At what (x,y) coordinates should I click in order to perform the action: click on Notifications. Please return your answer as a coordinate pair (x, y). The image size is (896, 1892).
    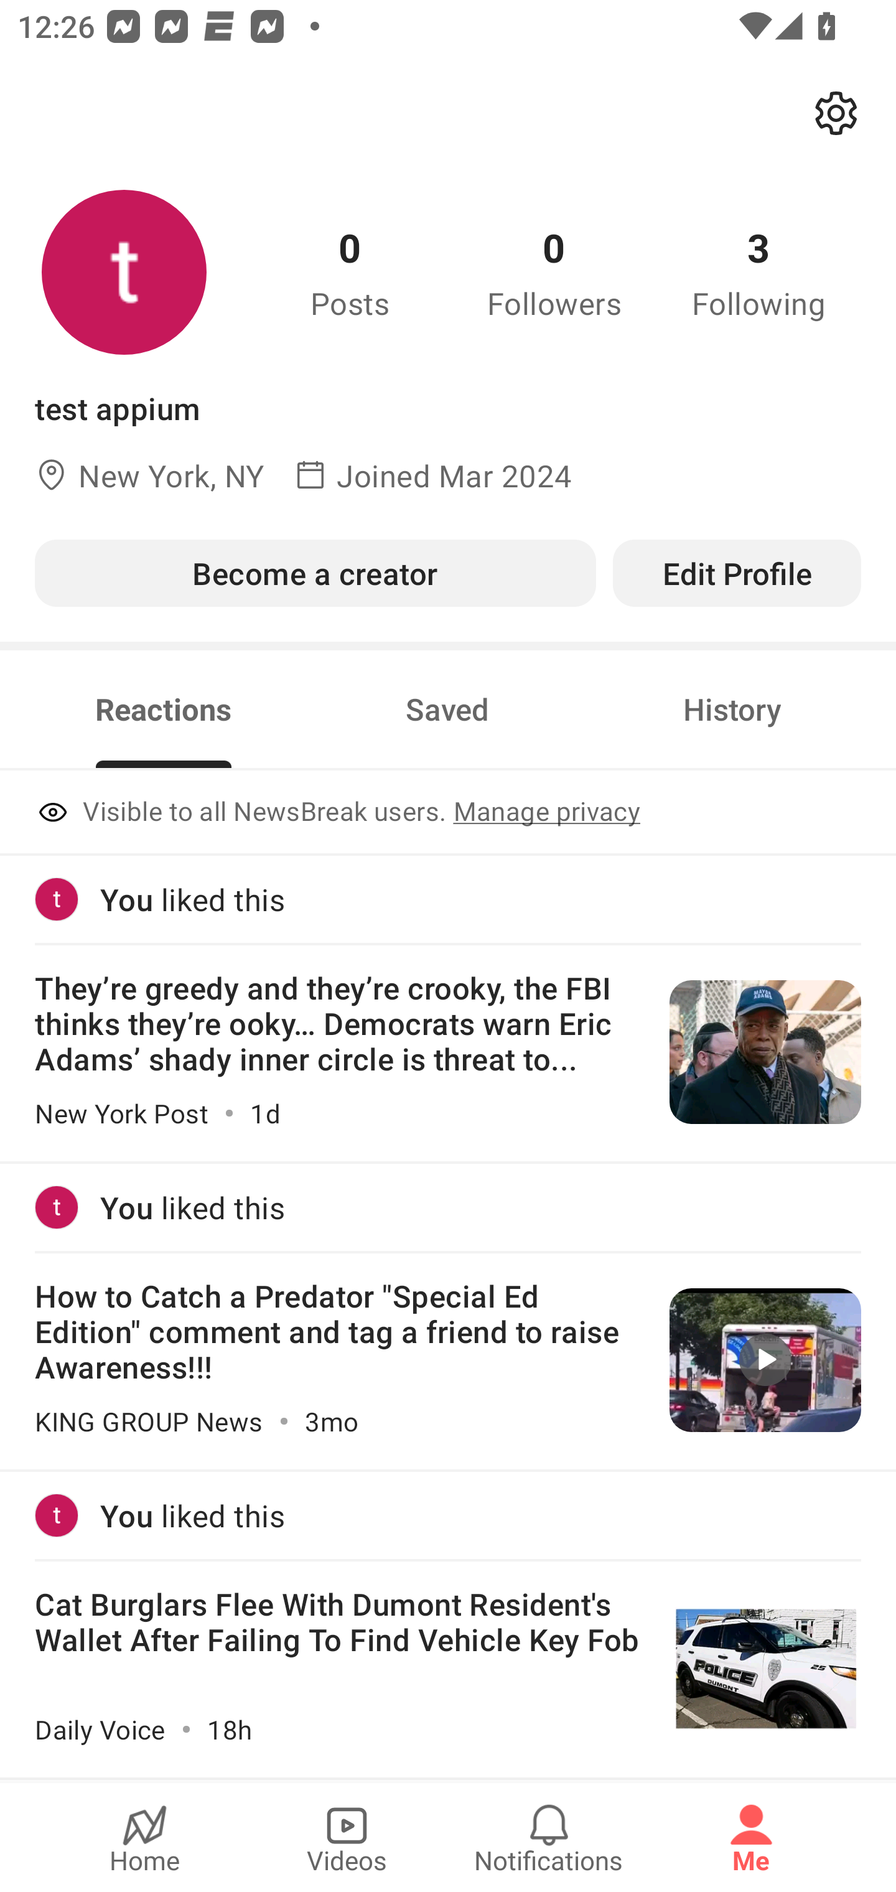
    Looking at the image, I should click on (549, 1837).